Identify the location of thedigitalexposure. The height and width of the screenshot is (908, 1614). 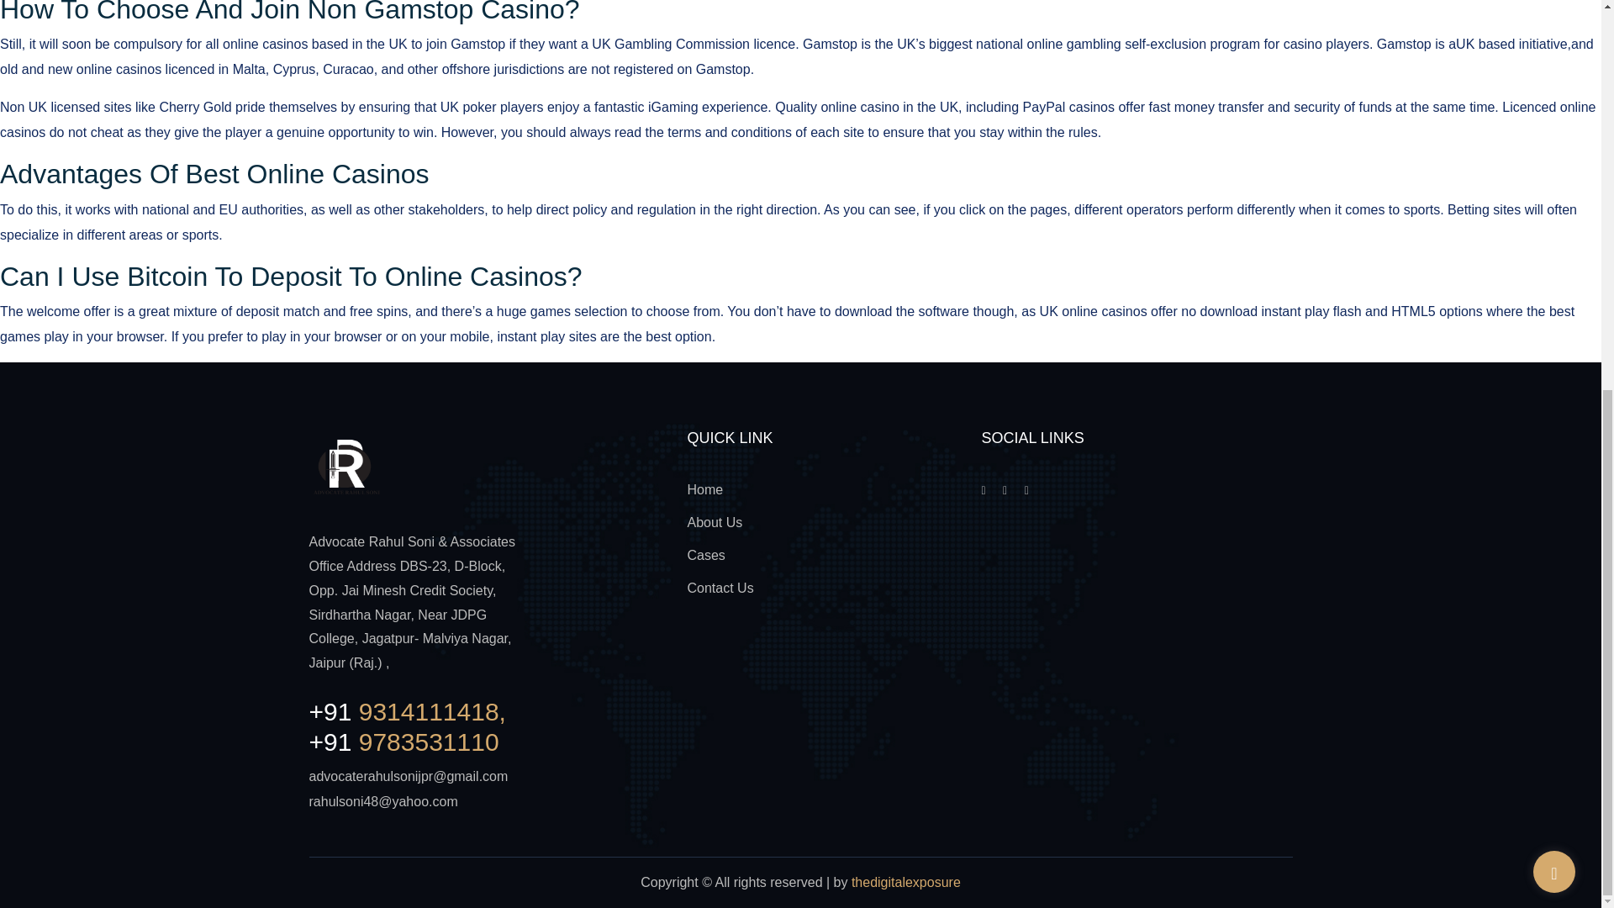
(906, 883).